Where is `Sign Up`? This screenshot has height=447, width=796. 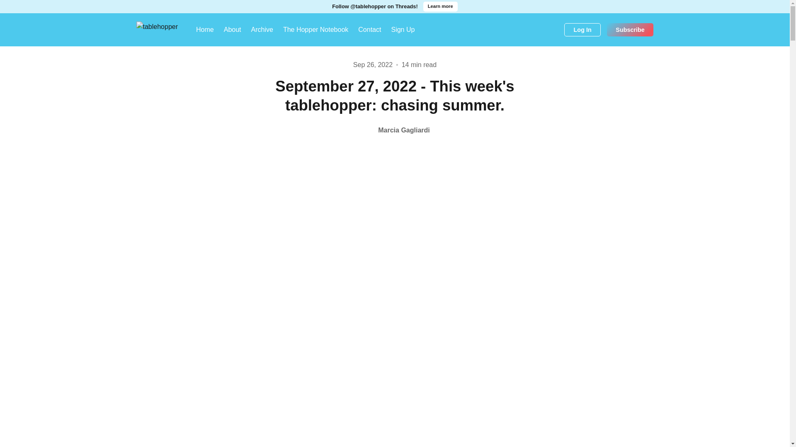 Sign Up is located at coordinates (403, 30).